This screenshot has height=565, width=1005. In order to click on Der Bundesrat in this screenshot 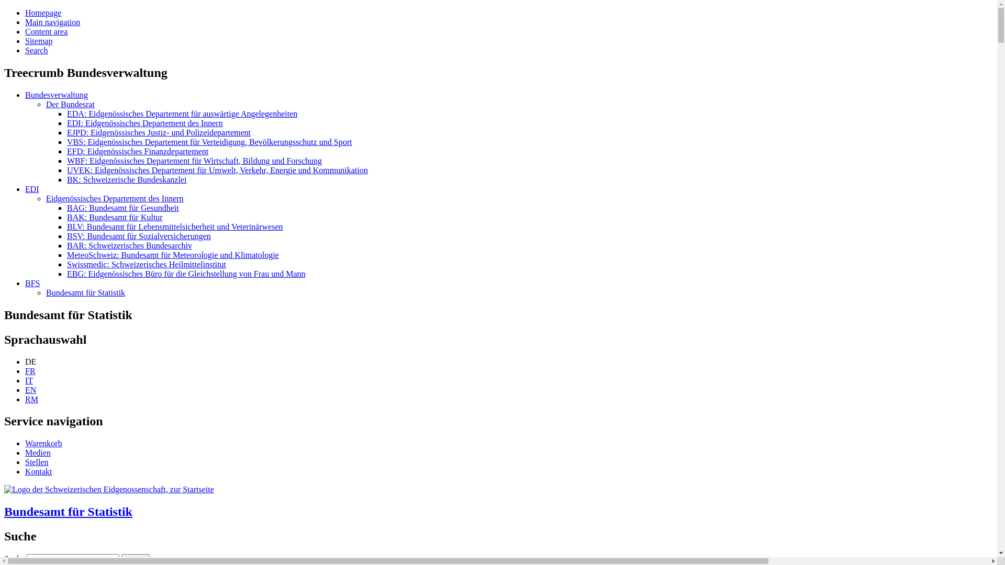, I will do `click(70, 105)`.